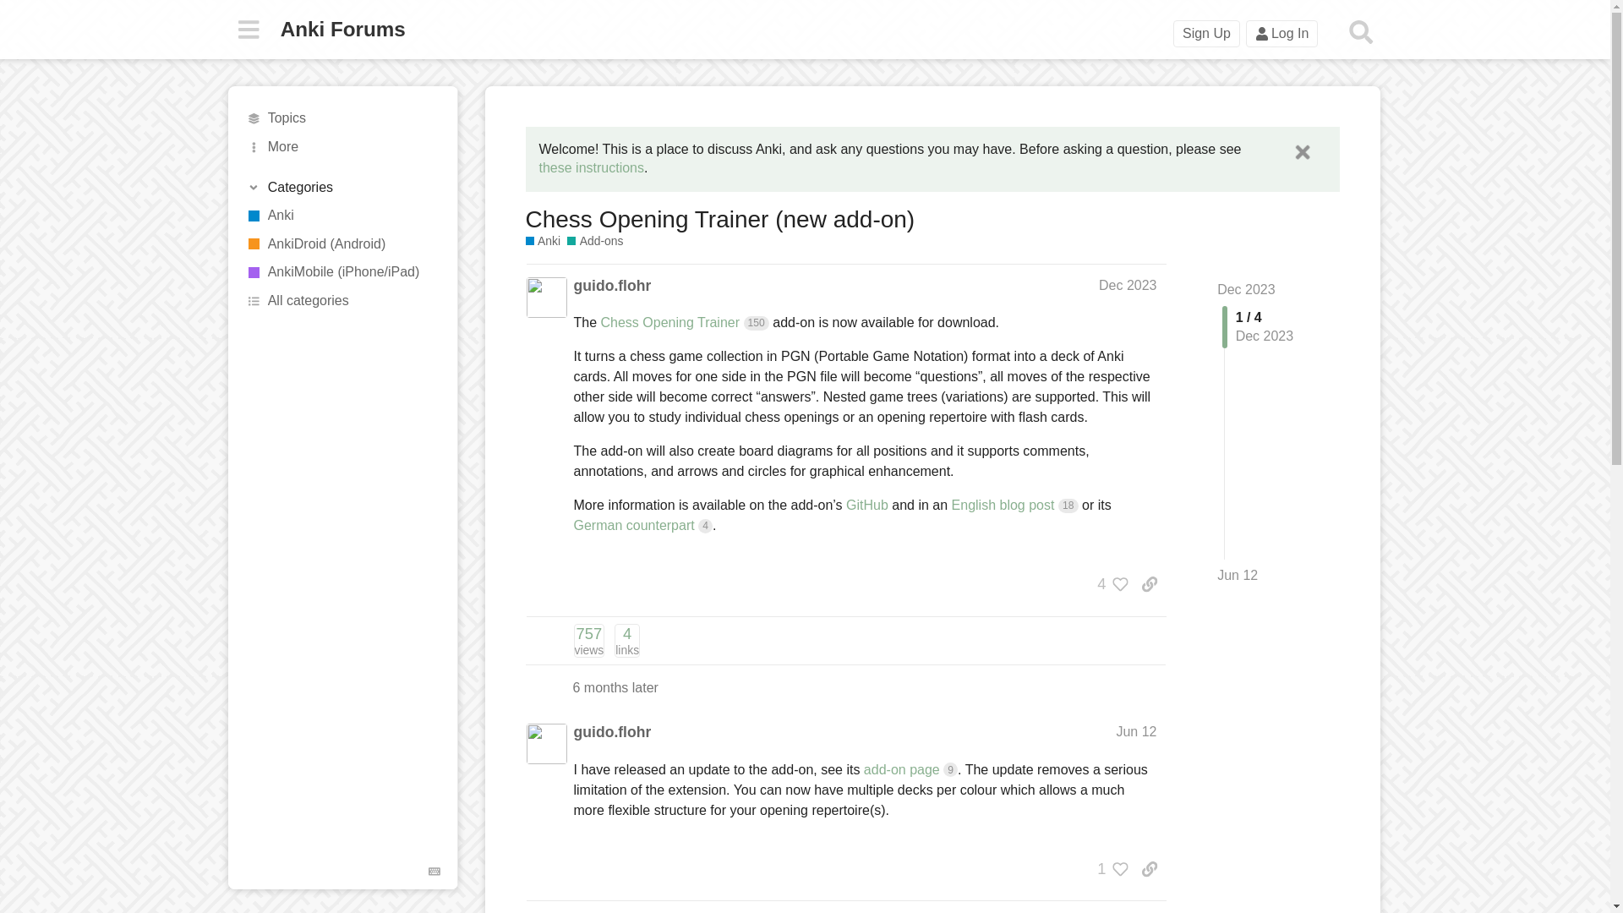  What do you see at coordinates (342, 188) in the screenshot?
I see `Dec 2023` at bounding box center [342, 188].